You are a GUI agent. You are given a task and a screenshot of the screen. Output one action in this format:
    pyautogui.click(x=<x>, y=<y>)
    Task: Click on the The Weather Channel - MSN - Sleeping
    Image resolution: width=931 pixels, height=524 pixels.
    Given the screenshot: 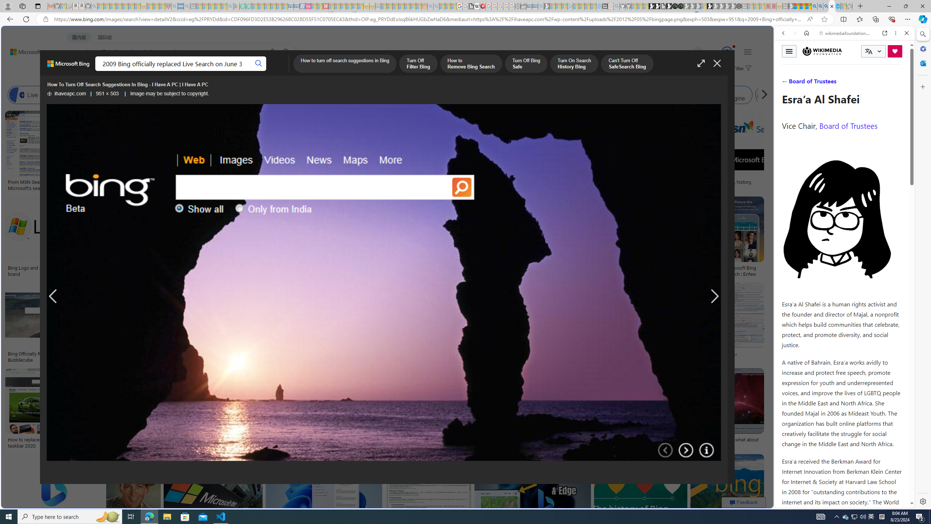 What is the action you would take?
    pyautogui.click(x=112, y=6)
    